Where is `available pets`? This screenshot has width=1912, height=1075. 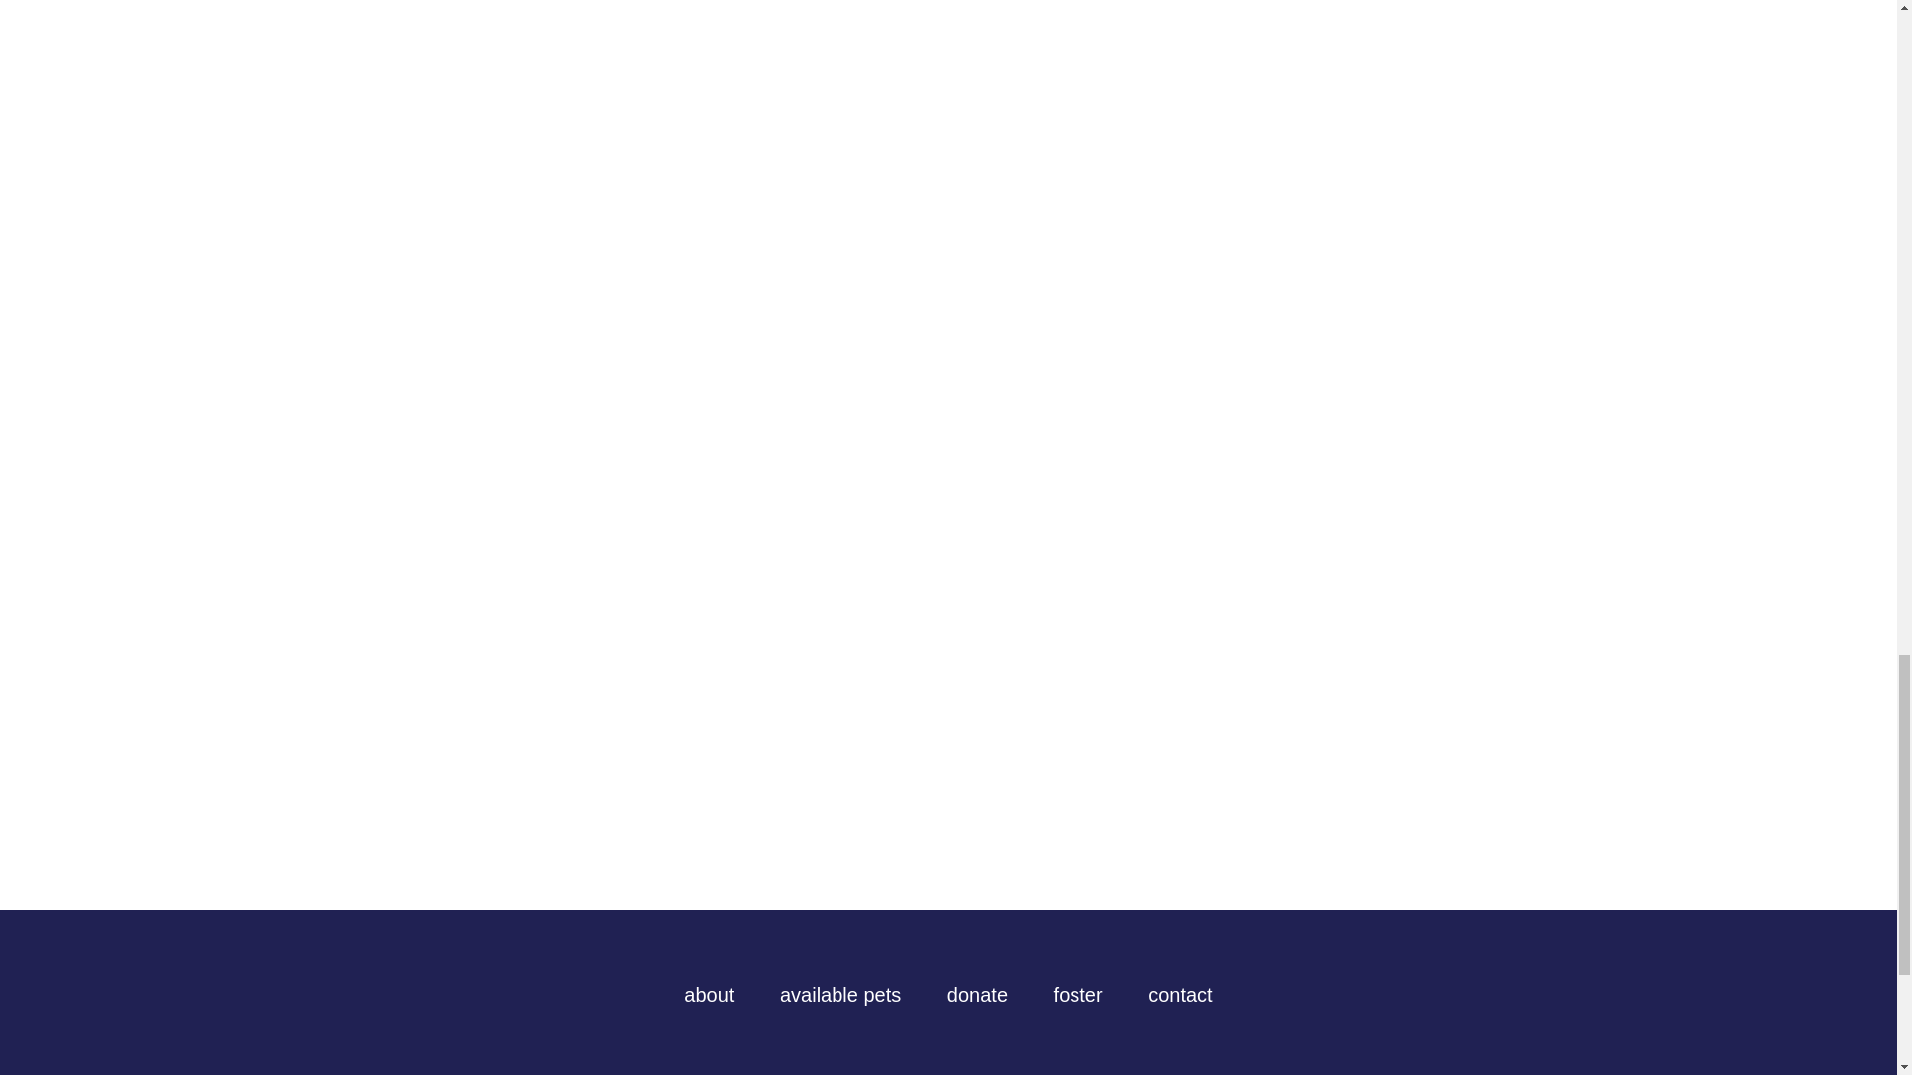
available pets is located at coordinates (840, 995).